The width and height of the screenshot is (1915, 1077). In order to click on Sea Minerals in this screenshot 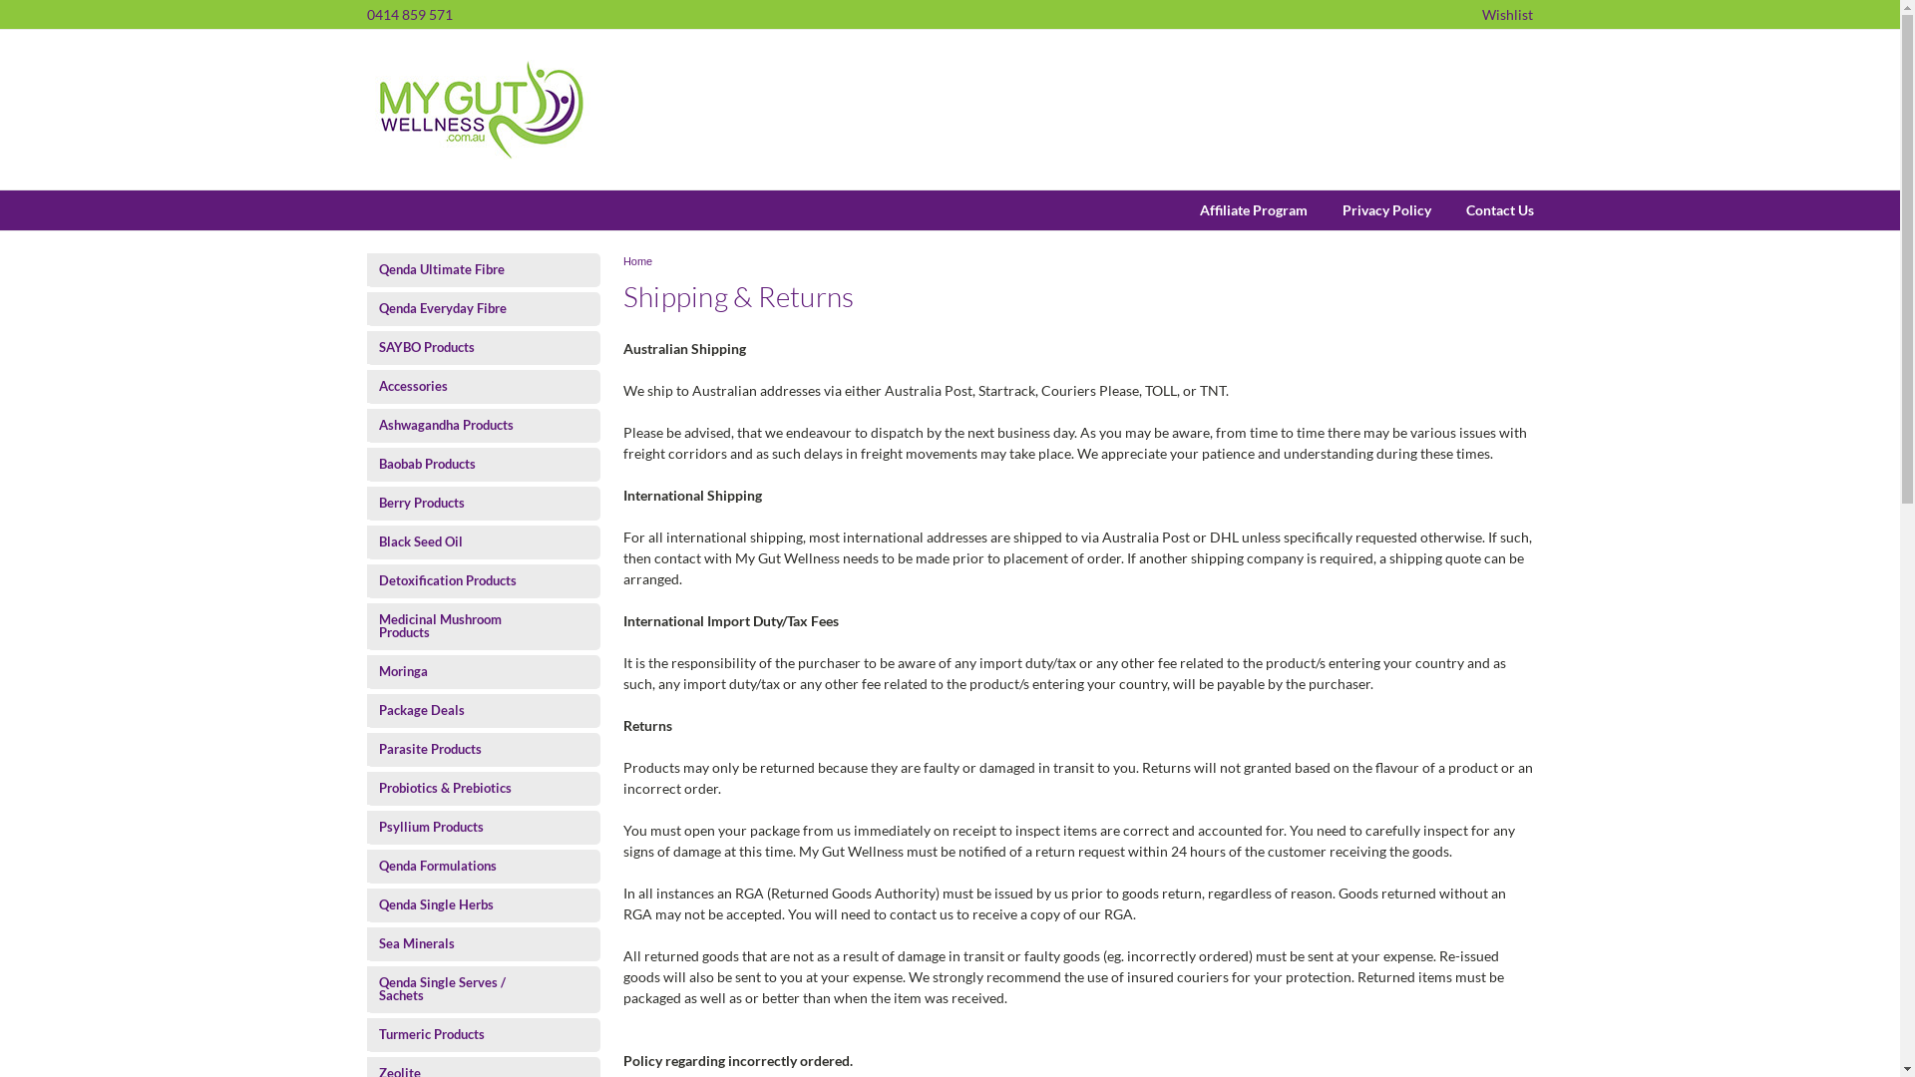, I will do `click(467, 943)`.